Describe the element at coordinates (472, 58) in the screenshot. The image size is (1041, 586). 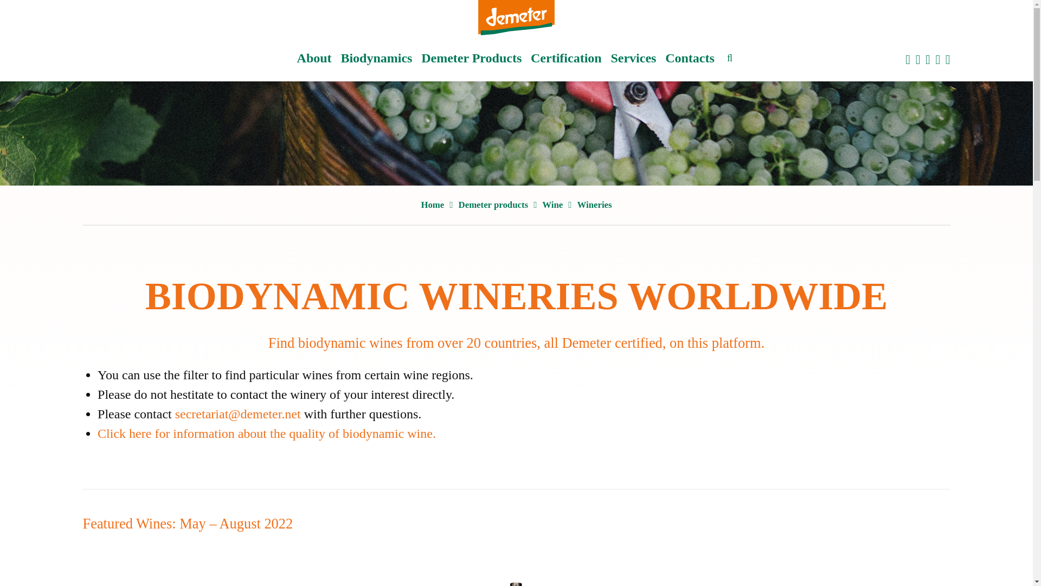
I see `Demeter Products` at that location.